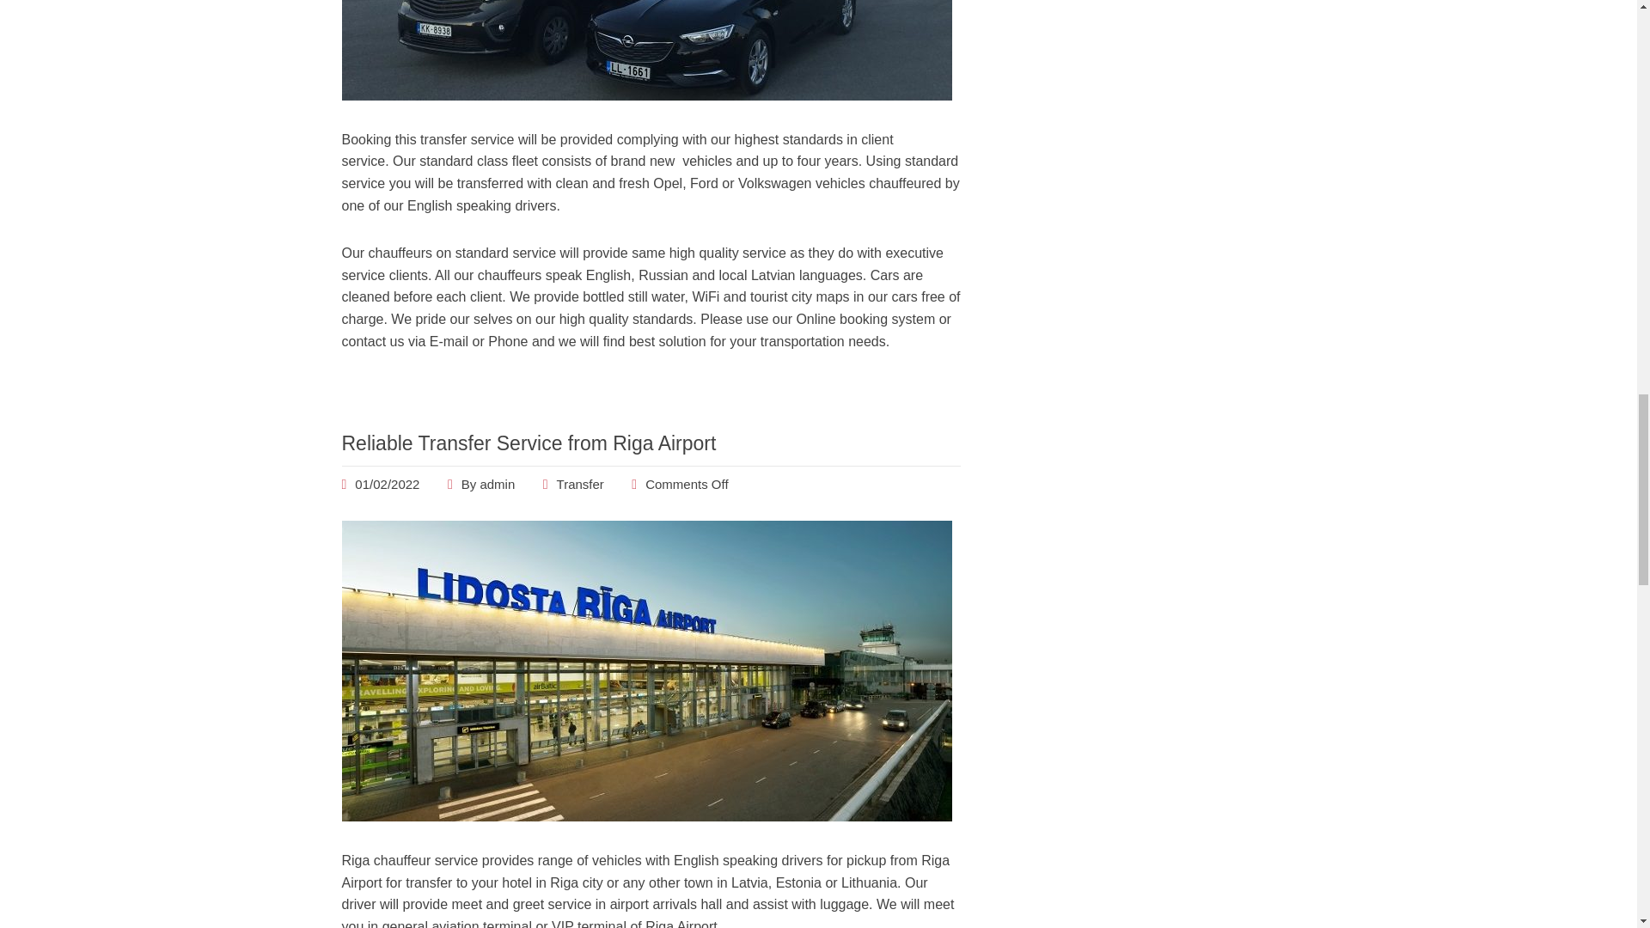 Image resolution: width=1650 pixels, height=928 pixels. I want to click on Reliable Transfer Service from Riga Airport, so click(529, 443).